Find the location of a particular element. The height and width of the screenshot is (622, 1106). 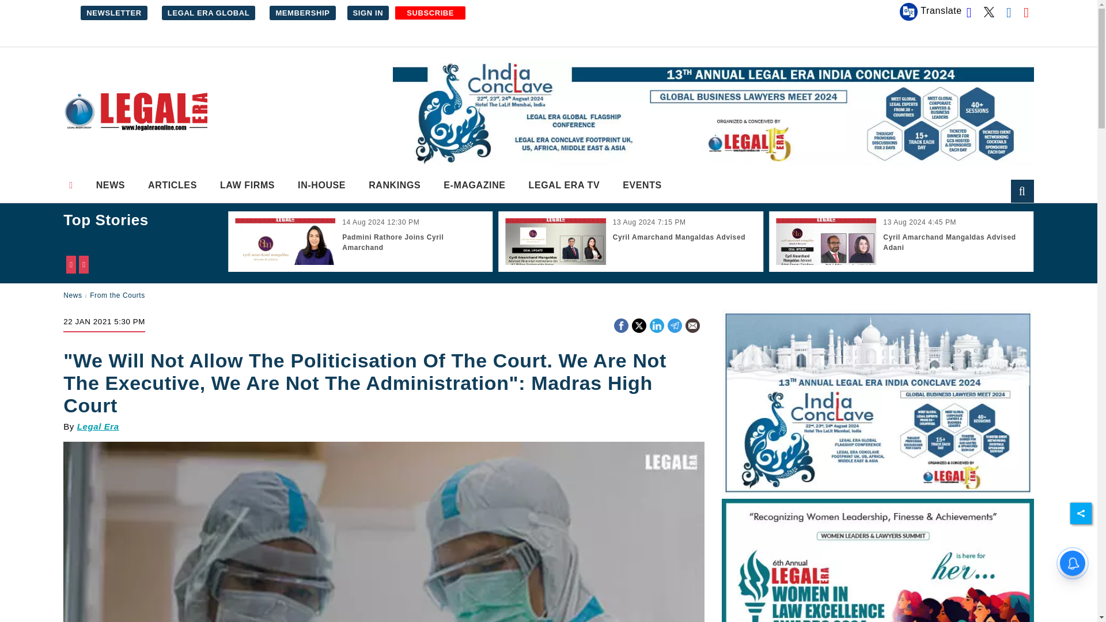

facebook is located at coordinates (621, 326).